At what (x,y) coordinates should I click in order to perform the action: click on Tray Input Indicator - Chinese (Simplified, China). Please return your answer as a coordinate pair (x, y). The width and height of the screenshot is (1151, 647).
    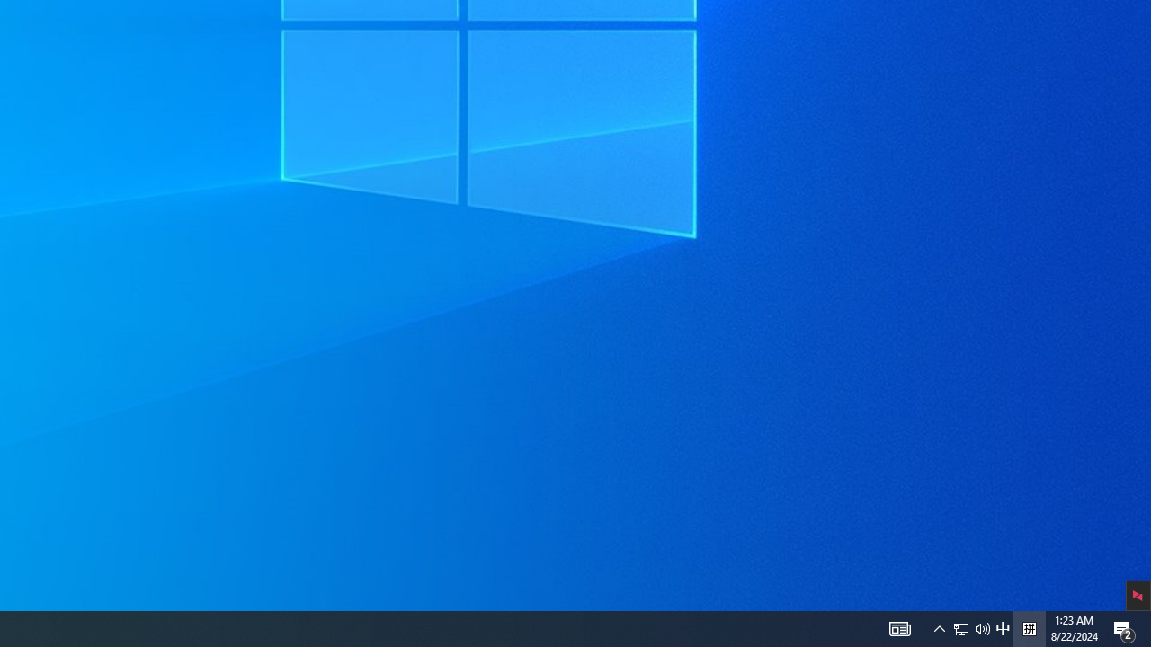
    Looking at the image, I should click on (982, 629).